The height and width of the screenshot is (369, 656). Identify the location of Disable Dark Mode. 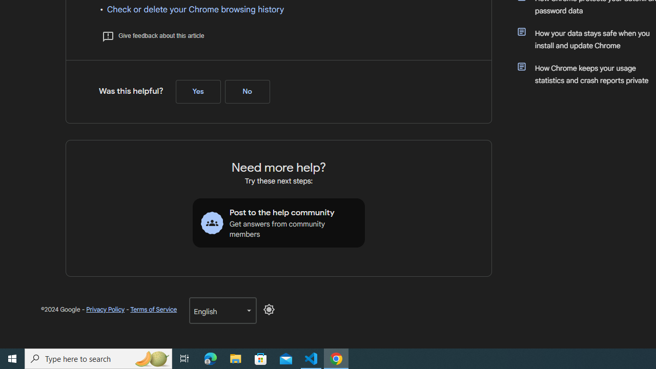
(269, 310).